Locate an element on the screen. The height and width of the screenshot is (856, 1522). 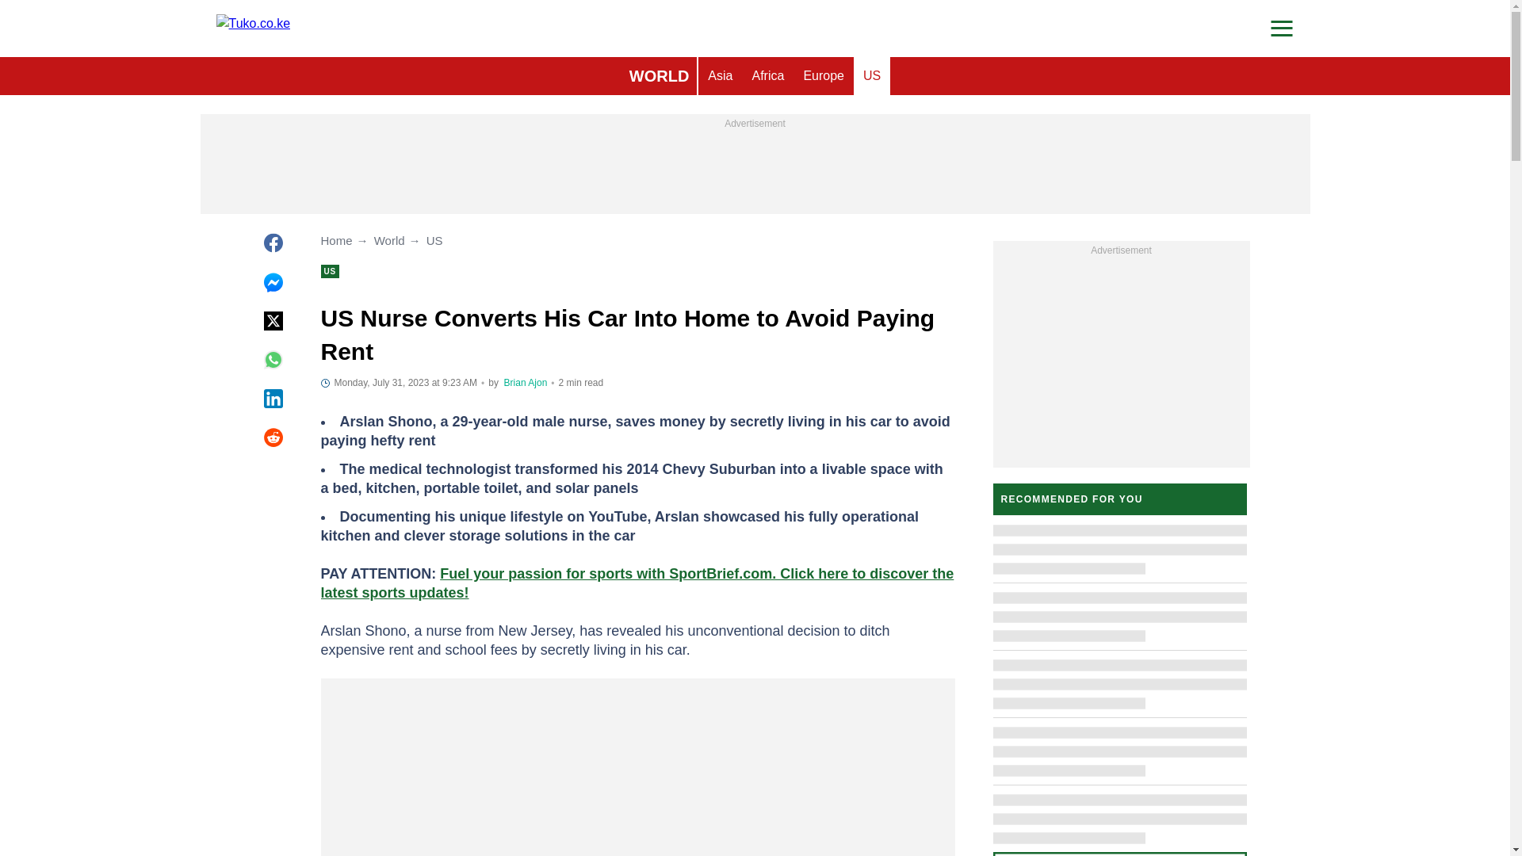
Europe is located at coordinates (823, 76).